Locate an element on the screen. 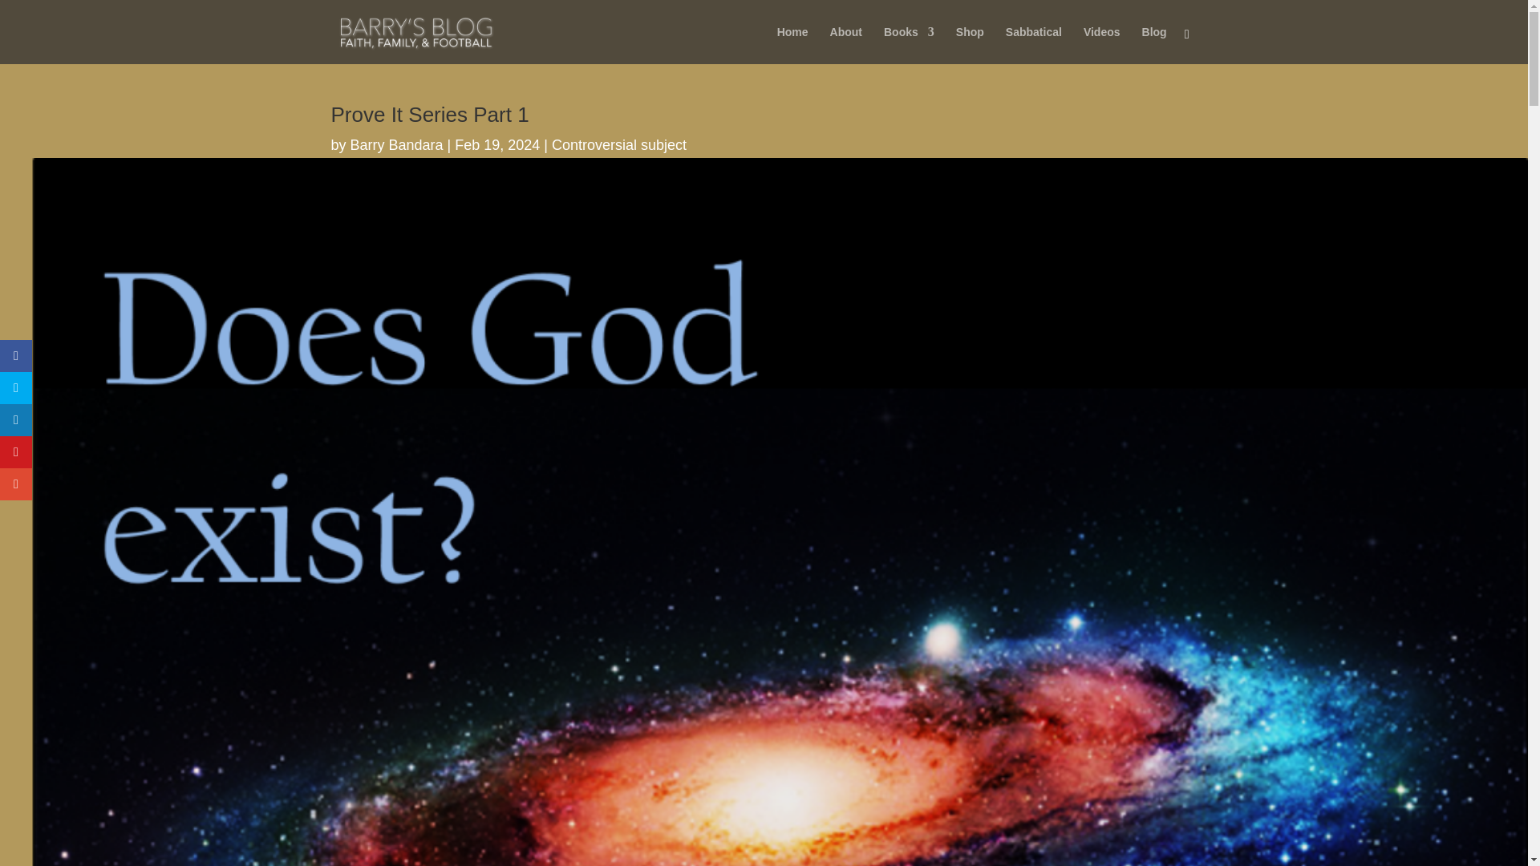 This screenshot has width=1540, height=866. Controversial subject is located at coordinates (619, 144).